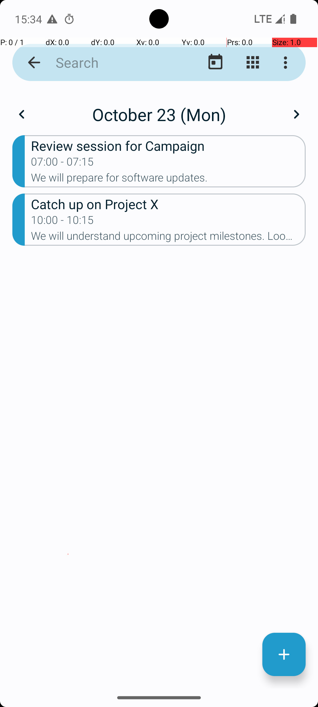 This screenshot has width=318, height=707. What do you see at coordinates (168, 146) in the screenshot?
I see `Review session for Campaign` at bounding box center [168, 146].